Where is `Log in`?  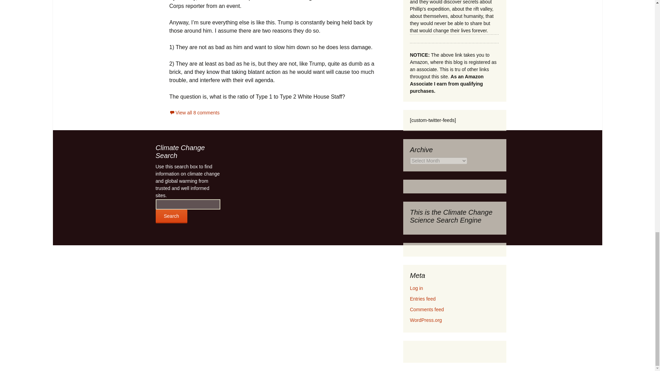 Log in is located at coordinates (416, 288).